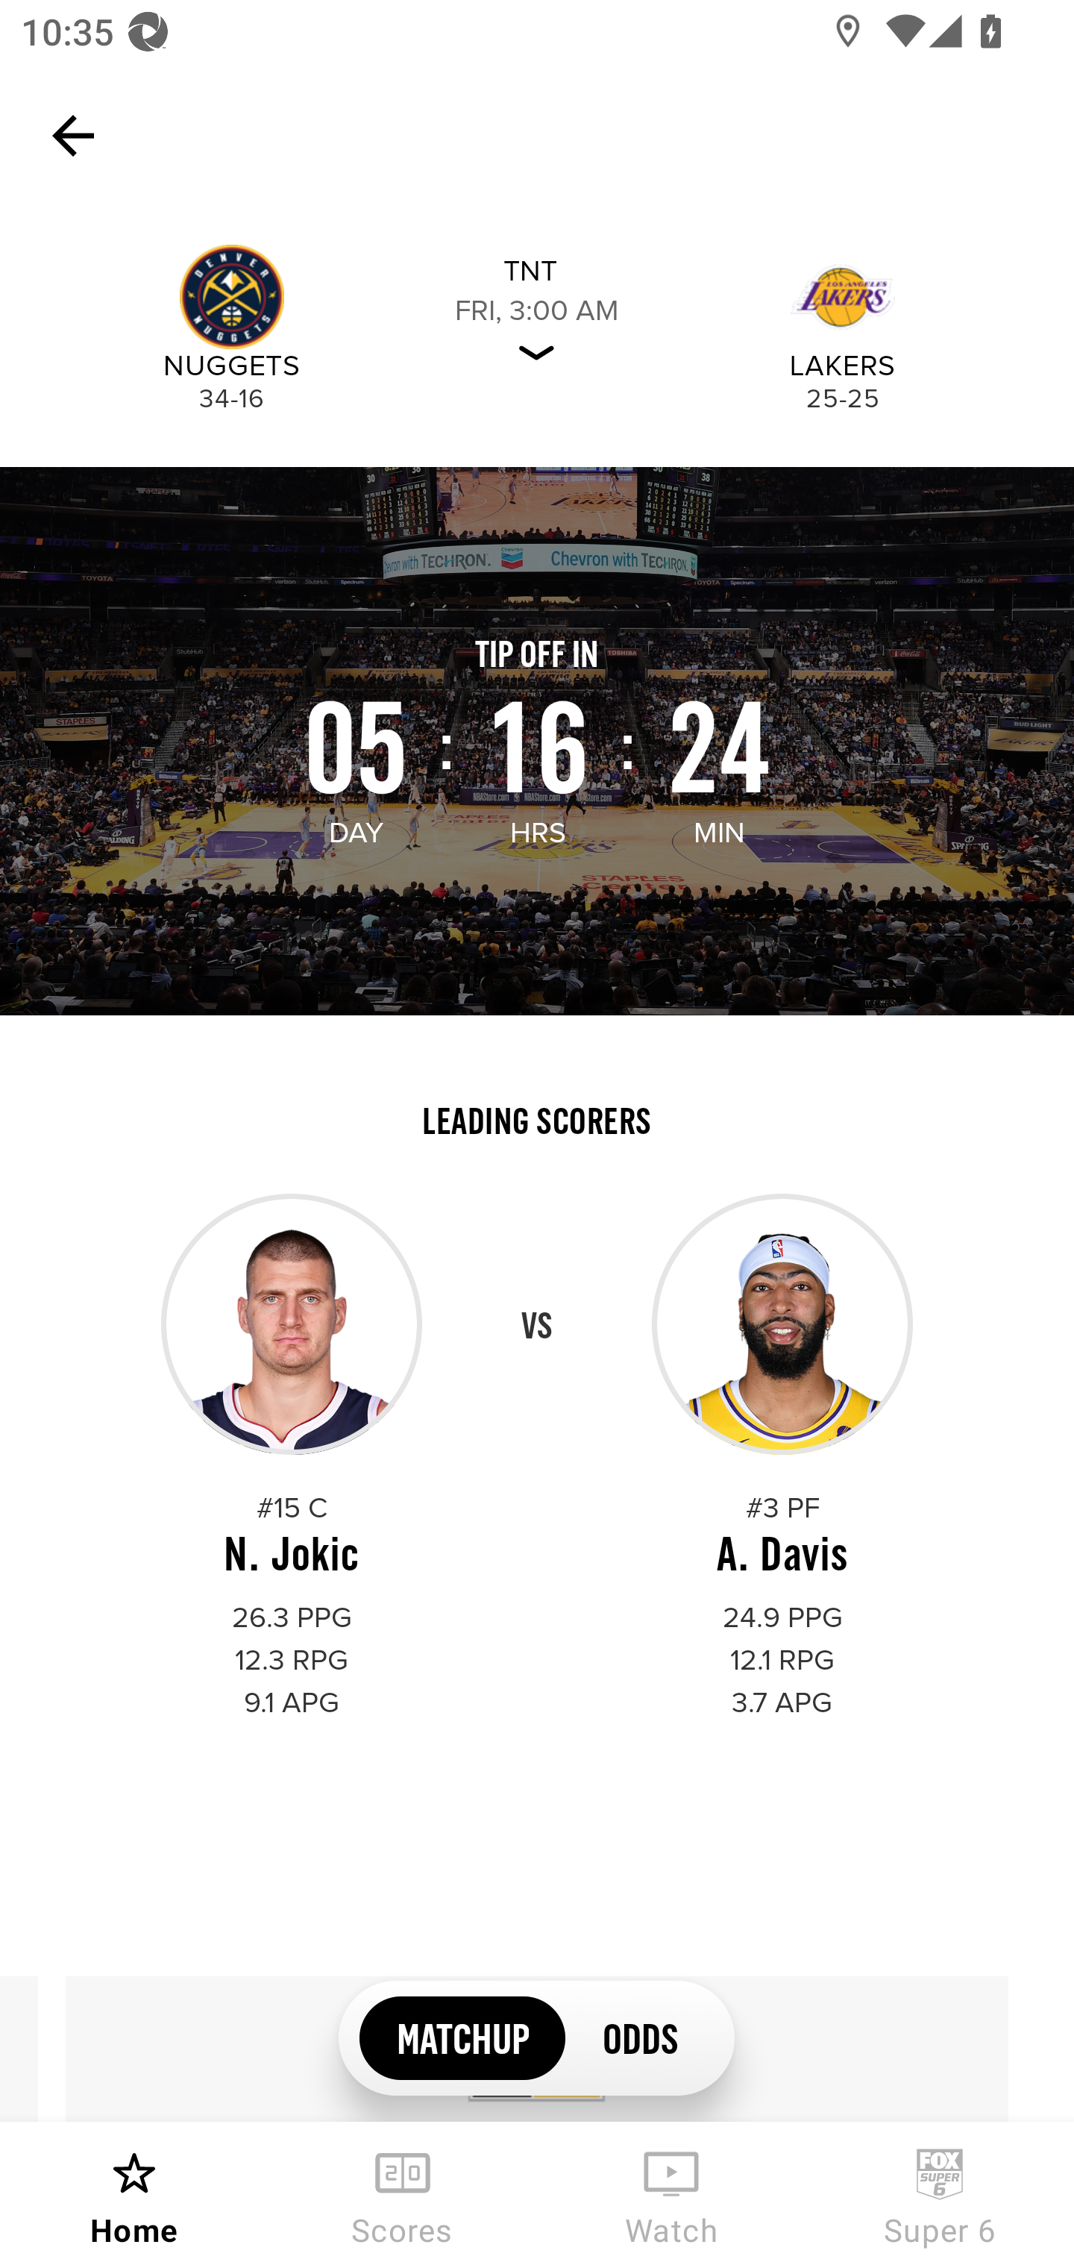  What do you see at coordinates (73, 136) in the screenshot?
I see `Navigate up` at bounding box center [73, 136].